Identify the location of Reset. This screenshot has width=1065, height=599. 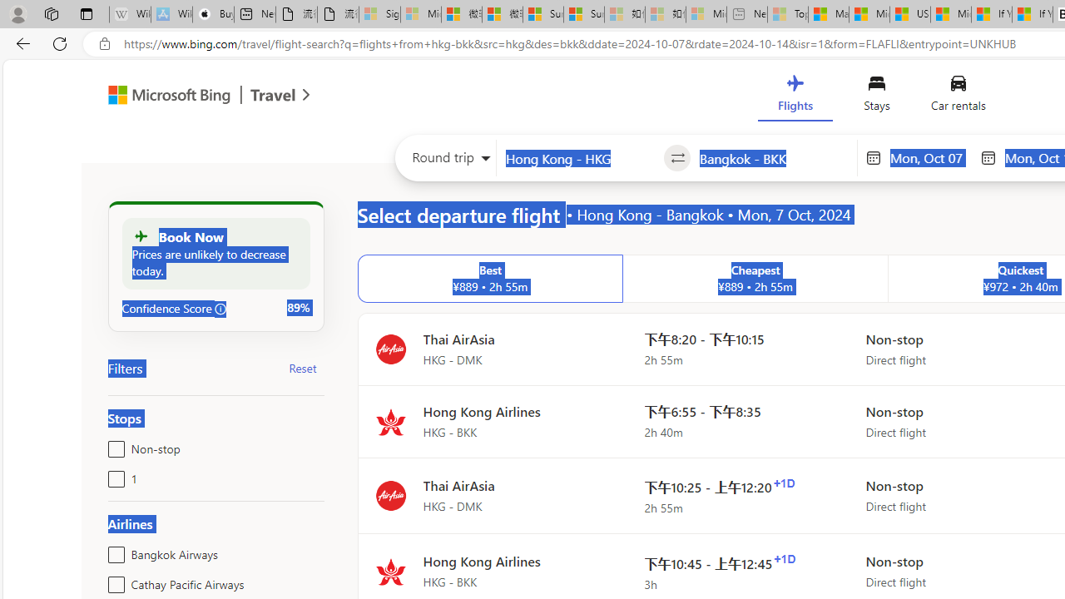
(303, 368).